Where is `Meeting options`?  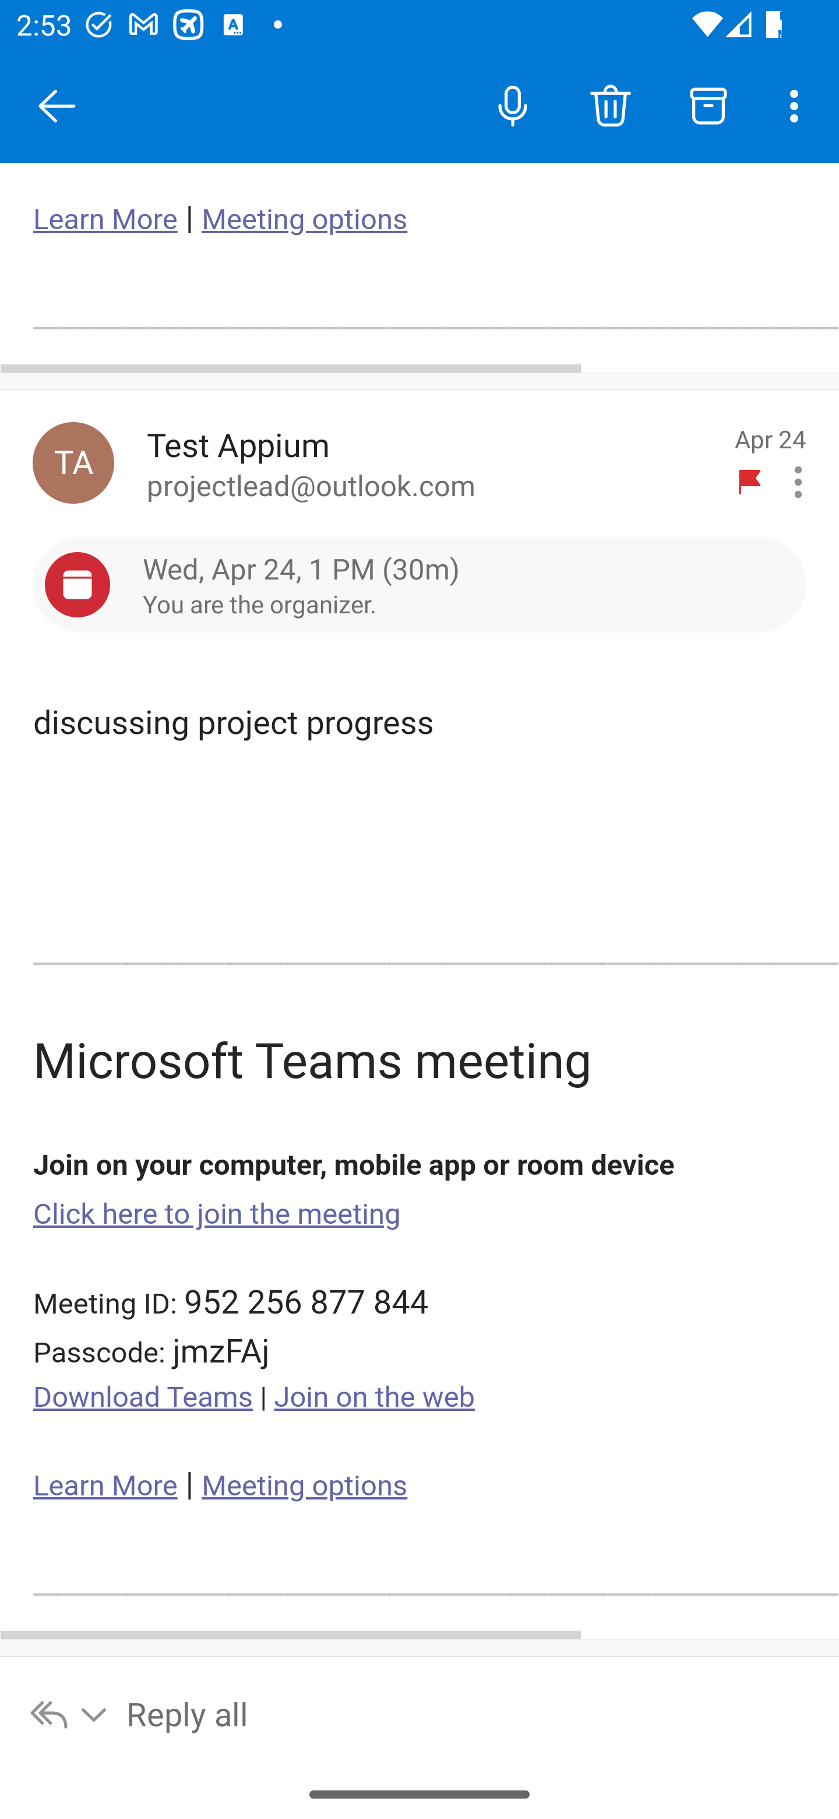 Meeting options is located at coordinates (304, 220).